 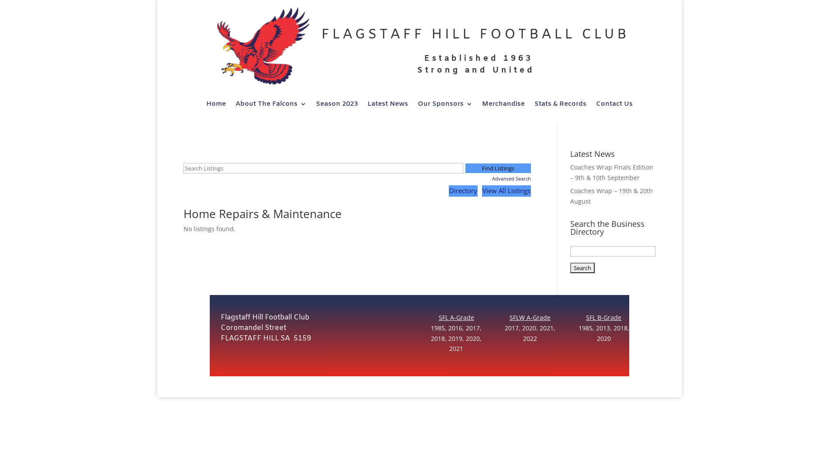 I want to click on Our Sponsors, so click(x=445, y=106).